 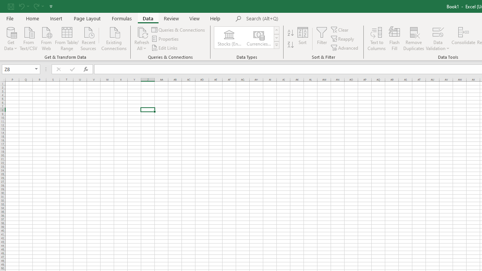 What do you see at coordinates (291, 33) in the screenshot?
I see `Sort A to Z` at bounding box center [291, 33].